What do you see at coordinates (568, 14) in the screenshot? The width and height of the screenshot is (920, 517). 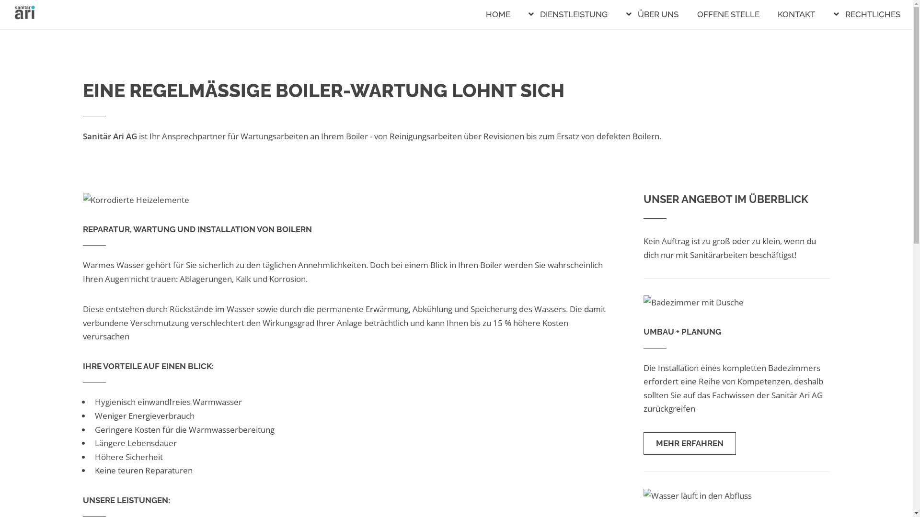 I see `DIENSTLEISTUNG` at bounding box center [568, 14].